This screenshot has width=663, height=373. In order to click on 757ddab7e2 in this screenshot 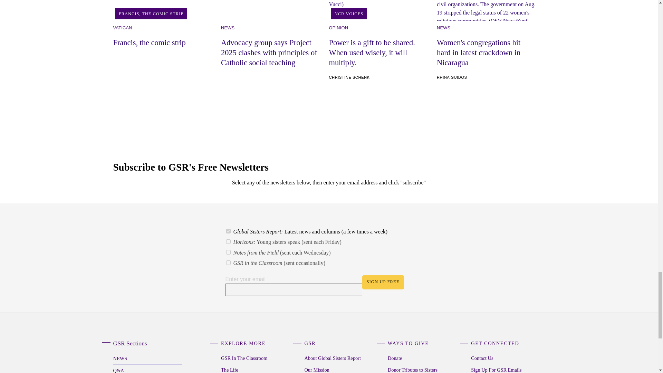, I will do `click(228, 262)`.